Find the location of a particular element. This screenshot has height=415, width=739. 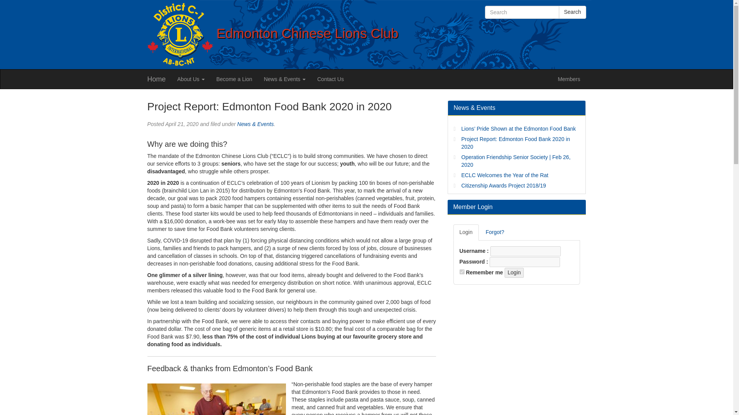

Forgot? is located at coordinates (495, 232).